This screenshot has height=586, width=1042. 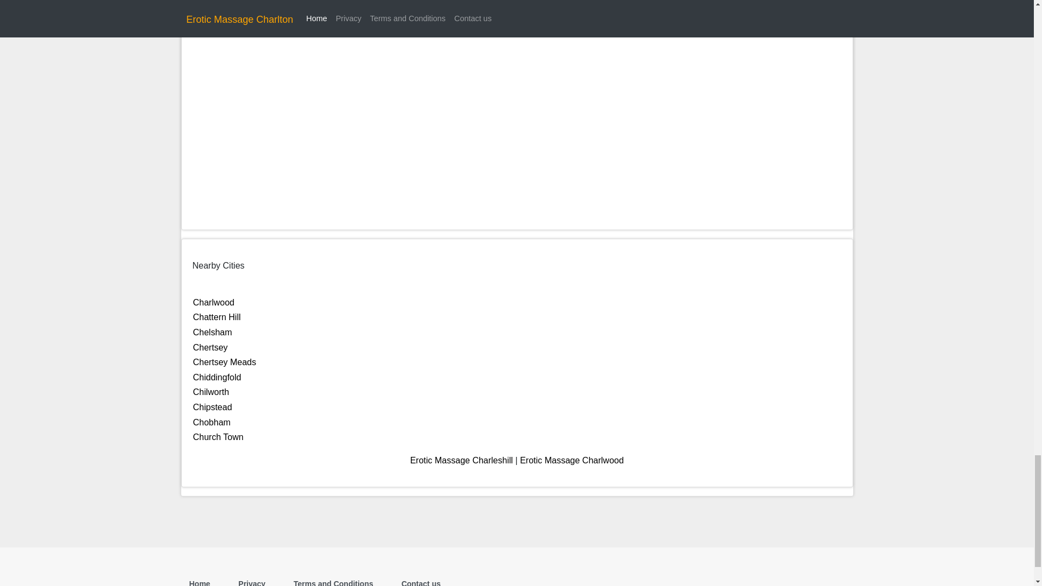 What do you see at coordinates (211, 392) in the screenshot?
I see `Chilworth` at bounding box center [211, 392].